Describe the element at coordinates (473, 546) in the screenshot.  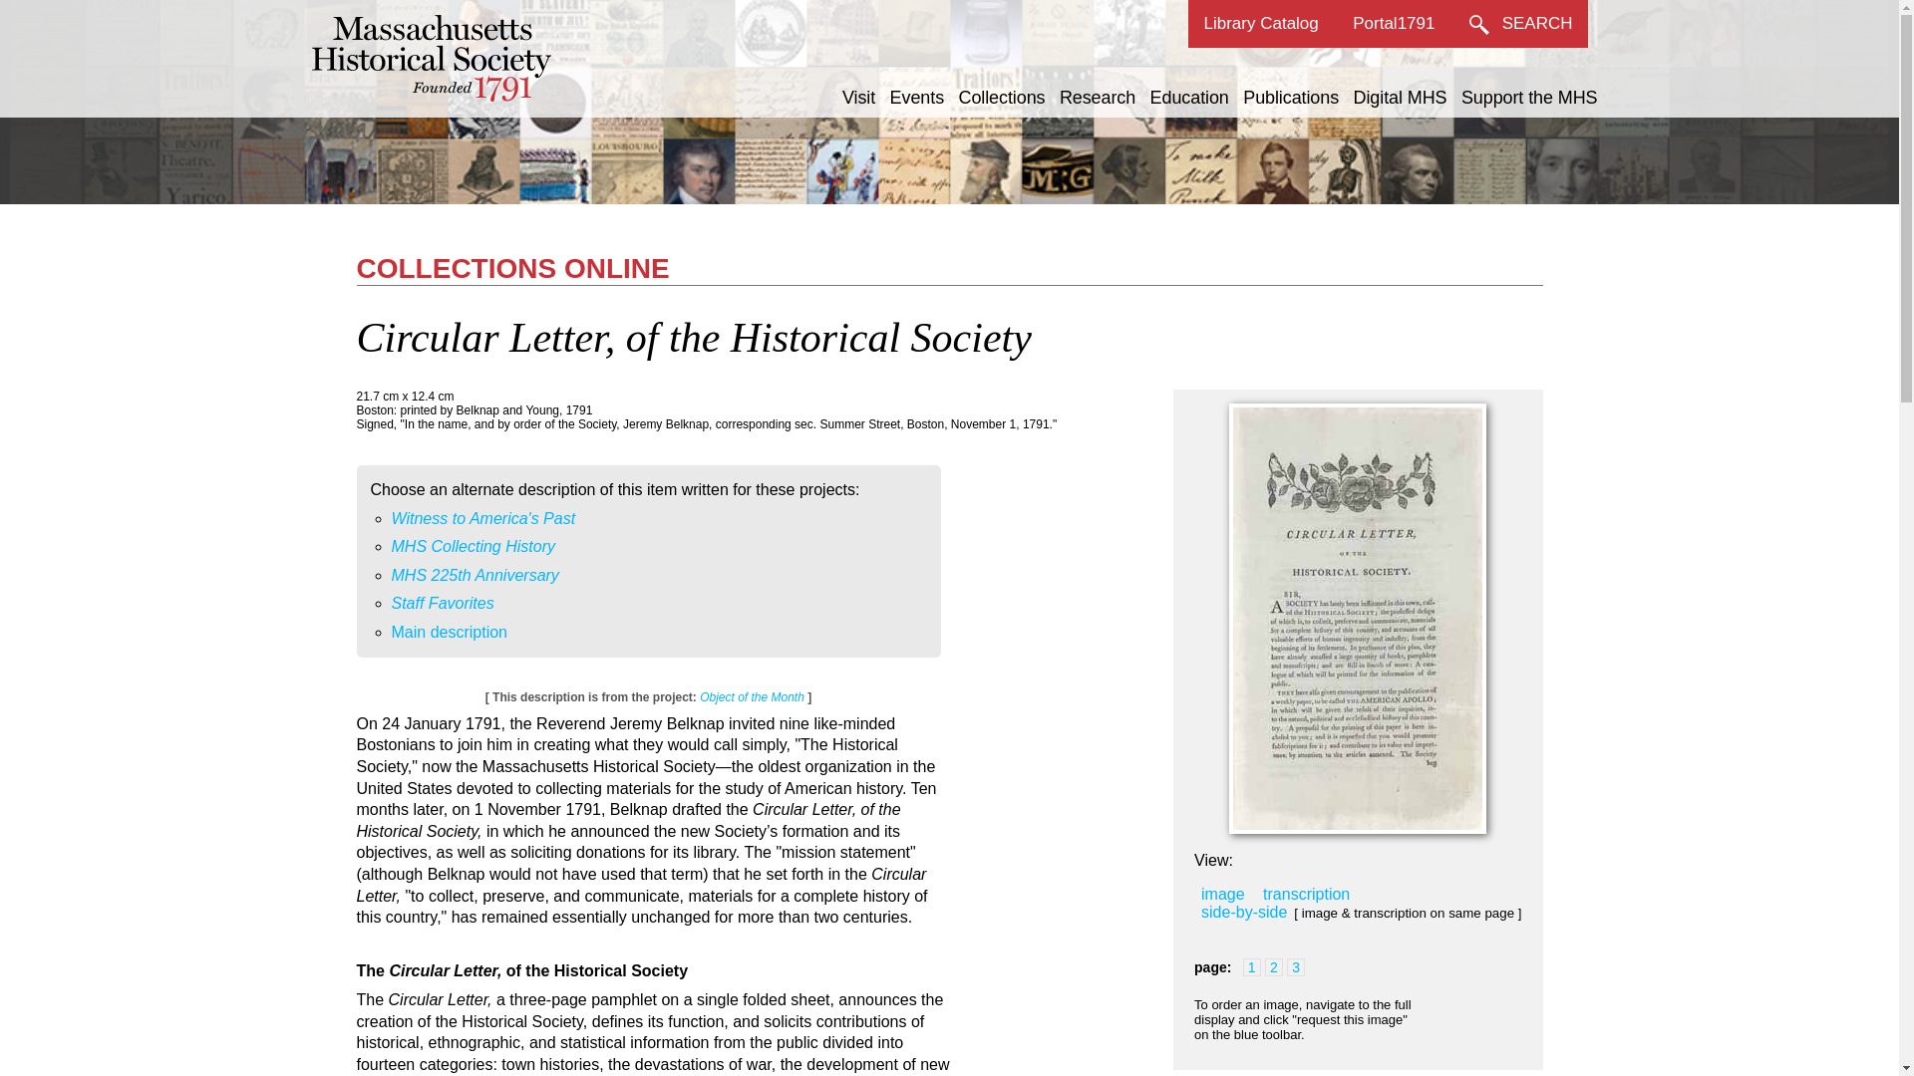
I see `MHS Collecting History` at that location.